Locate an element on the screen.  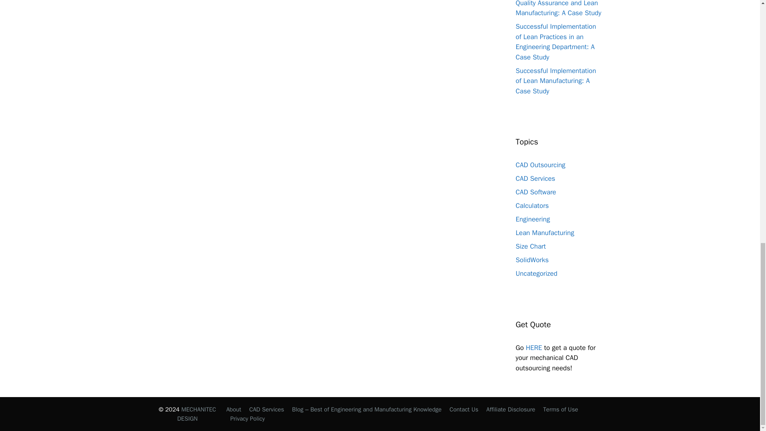
Lean Manufacturing is located at coordinates (545, 233).